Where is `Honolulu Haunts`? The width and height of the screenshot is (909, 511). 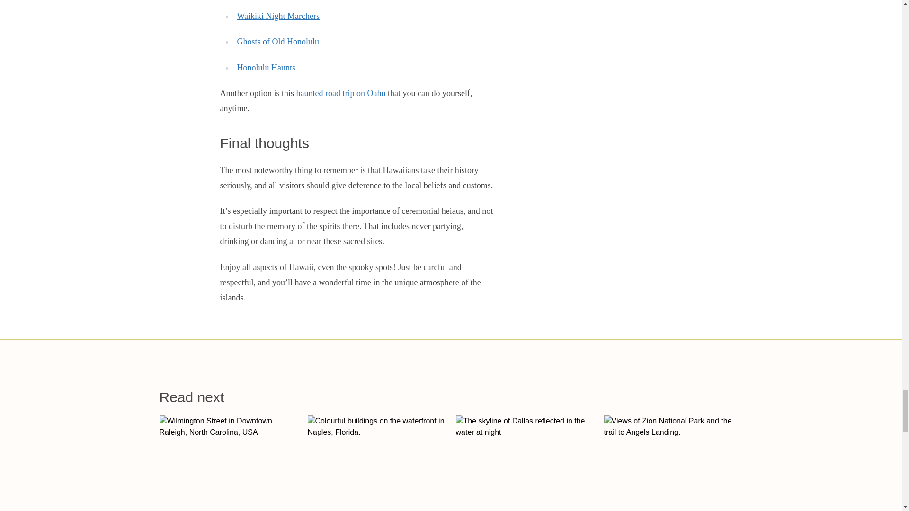
Honolulu Haunts is located at coordinates (277, 42).